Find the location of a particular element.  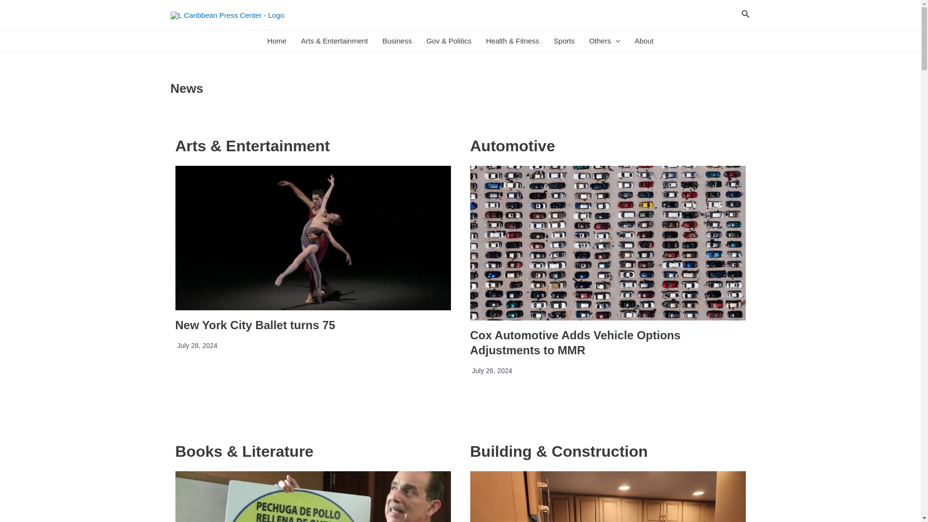

Others is located at coordinates (604, 41).